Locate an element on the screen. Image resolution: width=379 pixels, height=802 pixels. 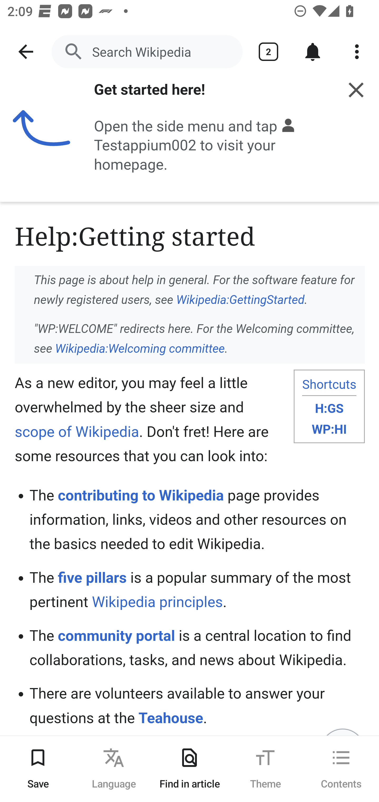
Search Wikipedia is located at coordinates (147, 52).